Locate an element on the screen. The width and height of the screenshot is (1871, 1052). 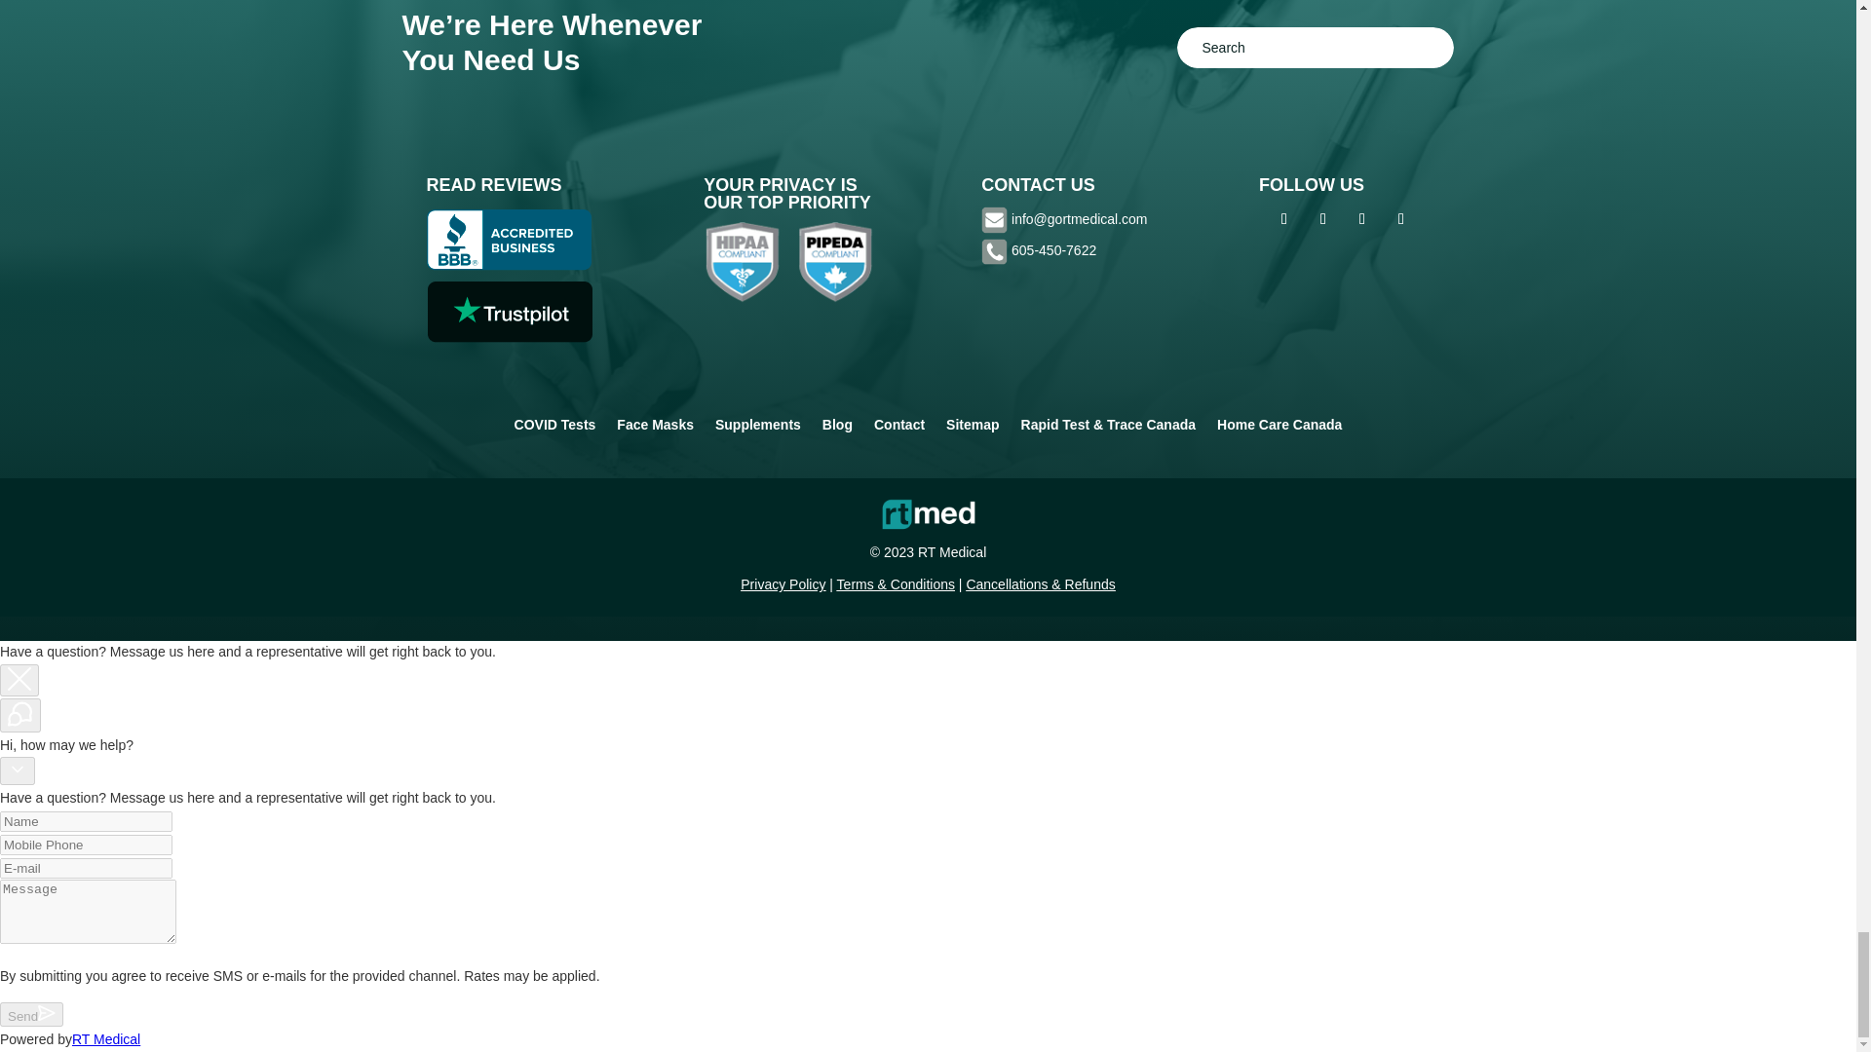
Follow on X is located at coordinates (1362, 218).